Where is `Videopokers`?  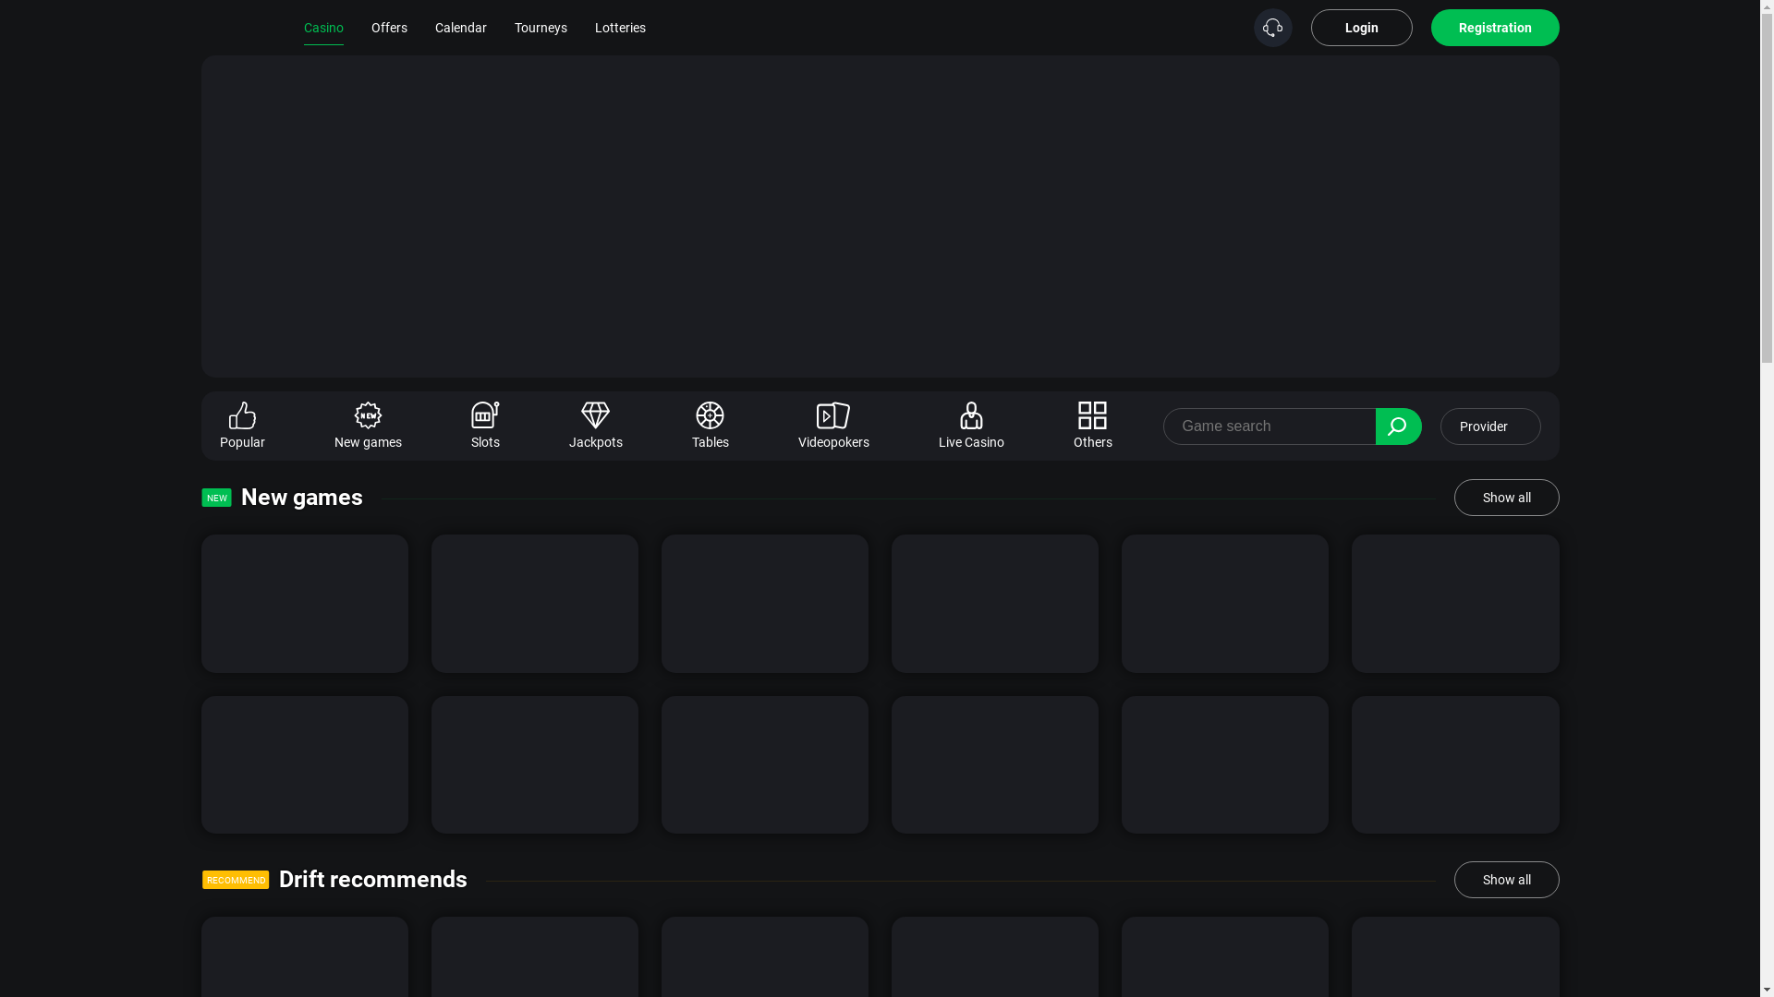
Videopokers is located at coordinates (833, 426).